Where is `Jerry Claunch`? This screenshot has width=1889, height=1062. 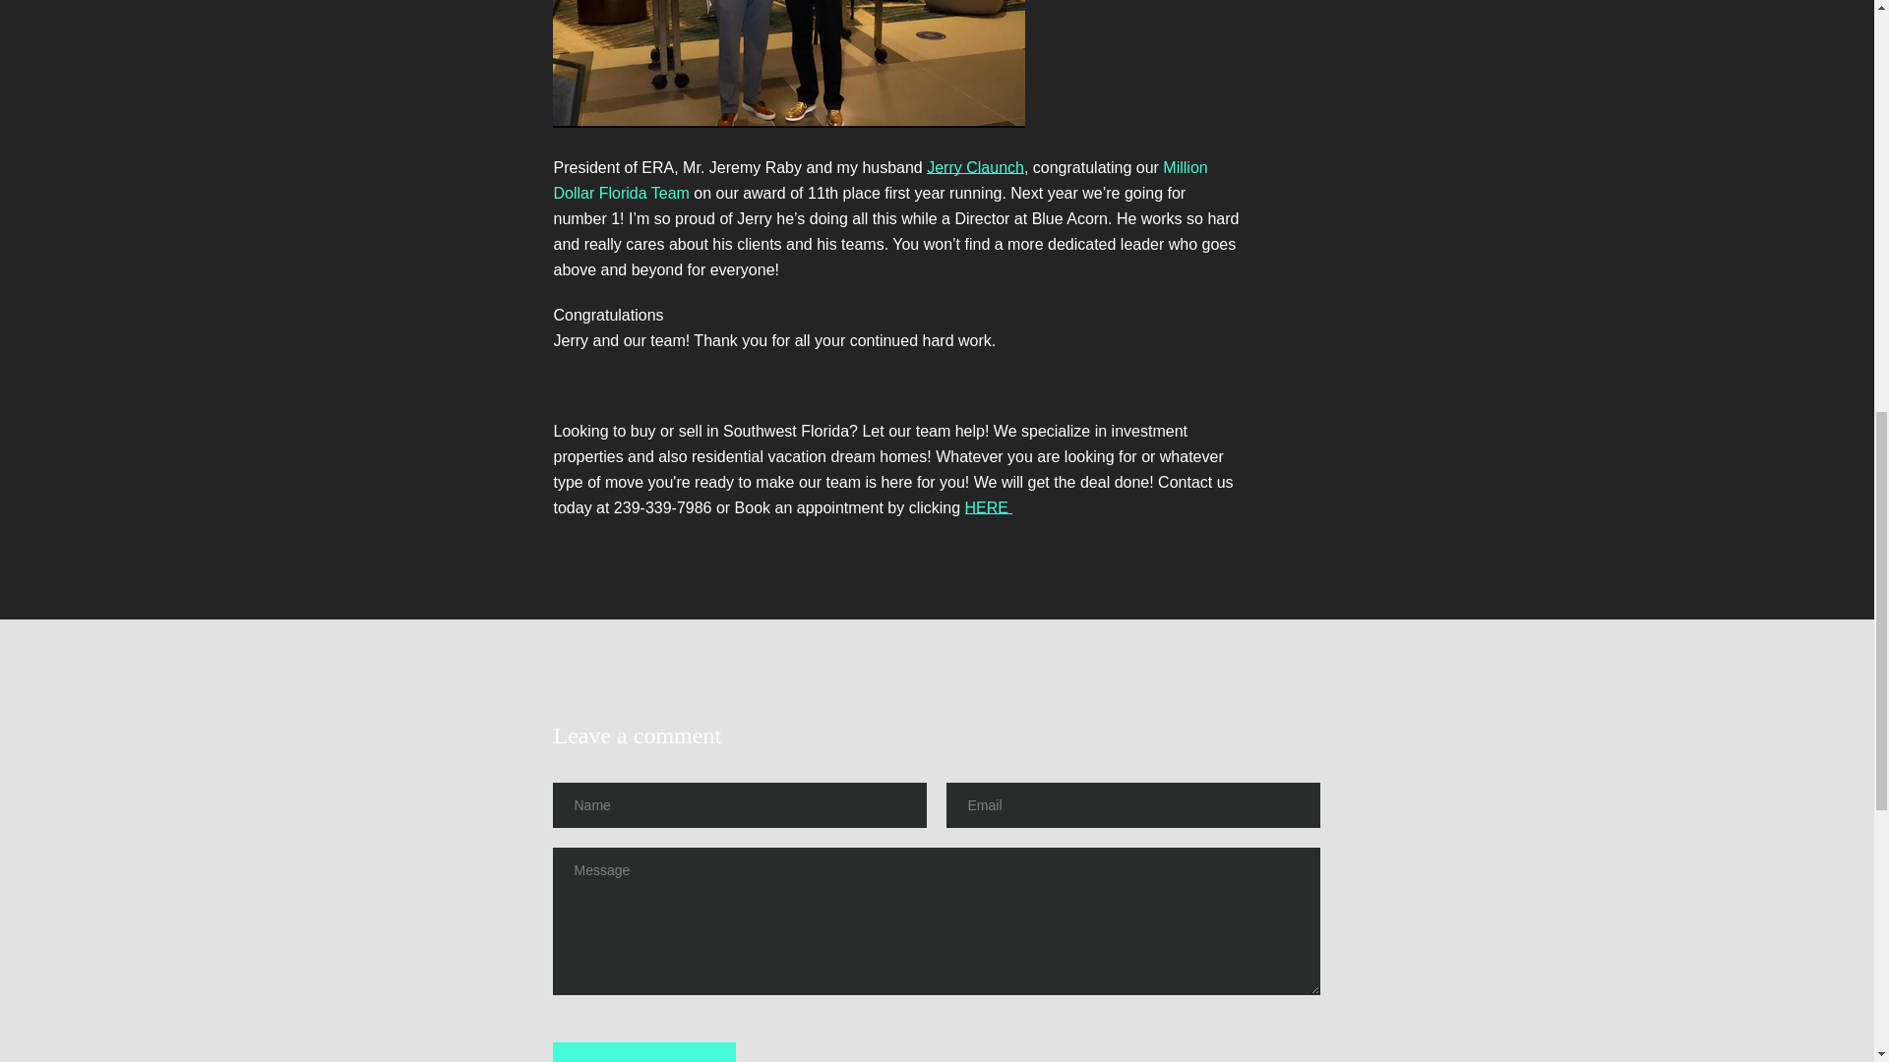
Jerry Claunch is located at coordinates (975, 167).